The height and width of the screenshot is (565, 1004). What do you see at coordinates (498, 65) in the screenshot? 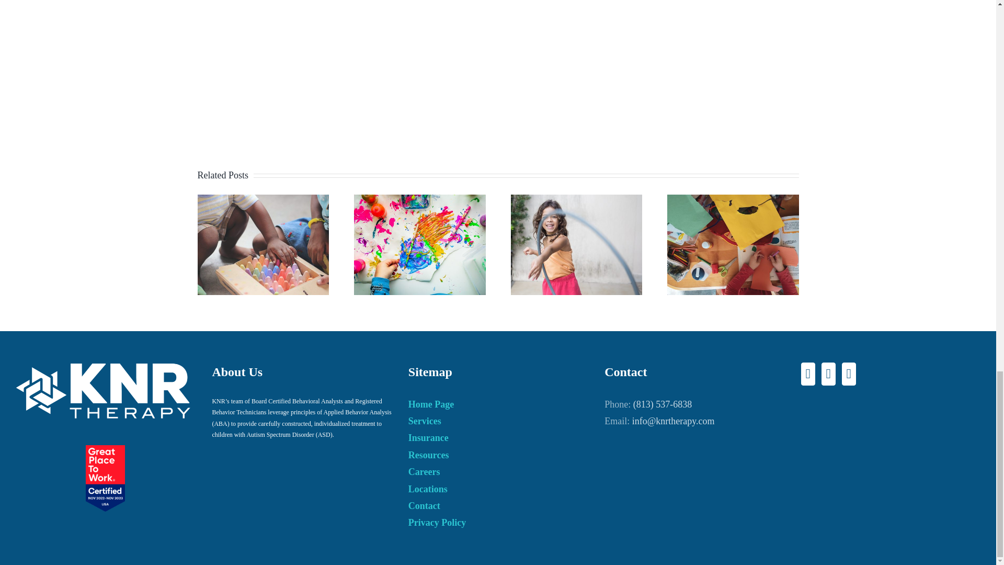
I see `YouTube video player 1` at bounding box center [498, 65].